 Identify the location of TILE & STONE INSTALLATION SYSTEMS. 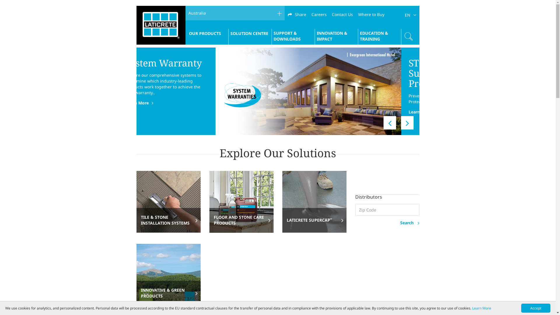
(169, 220).